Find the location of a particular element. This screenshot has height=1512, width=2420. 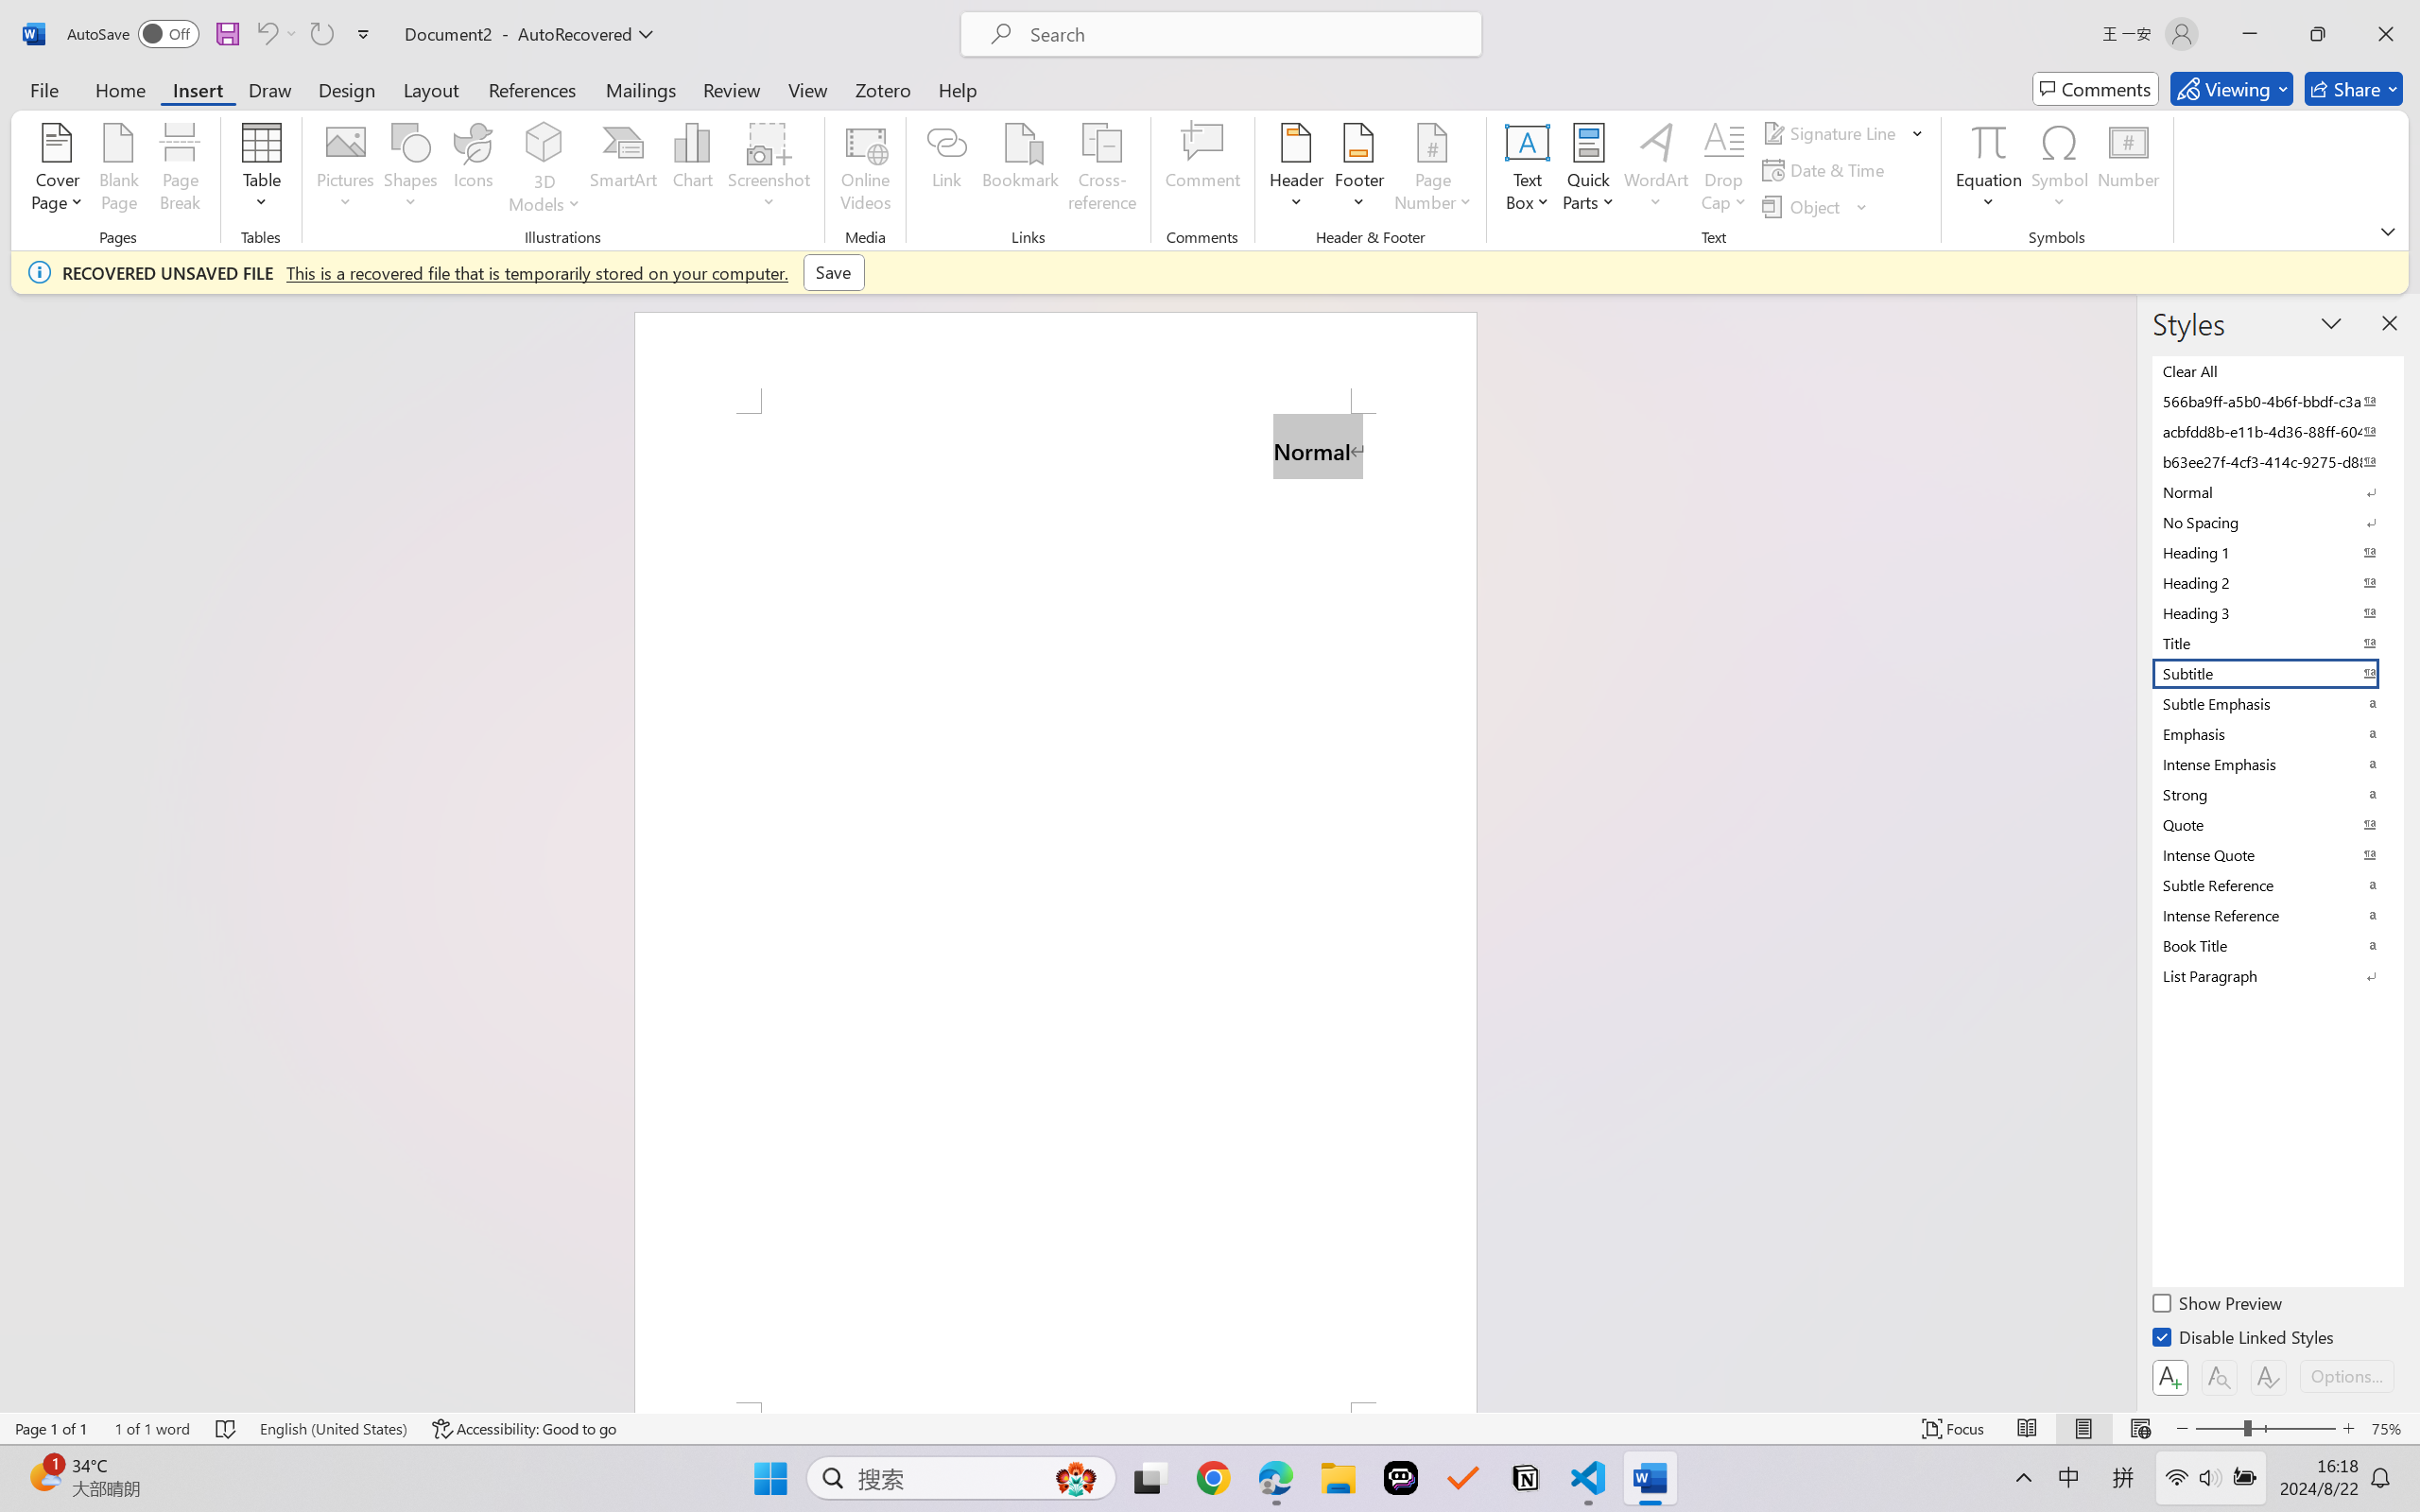

Intense Emphasis is located at coordinates (2276, 765).